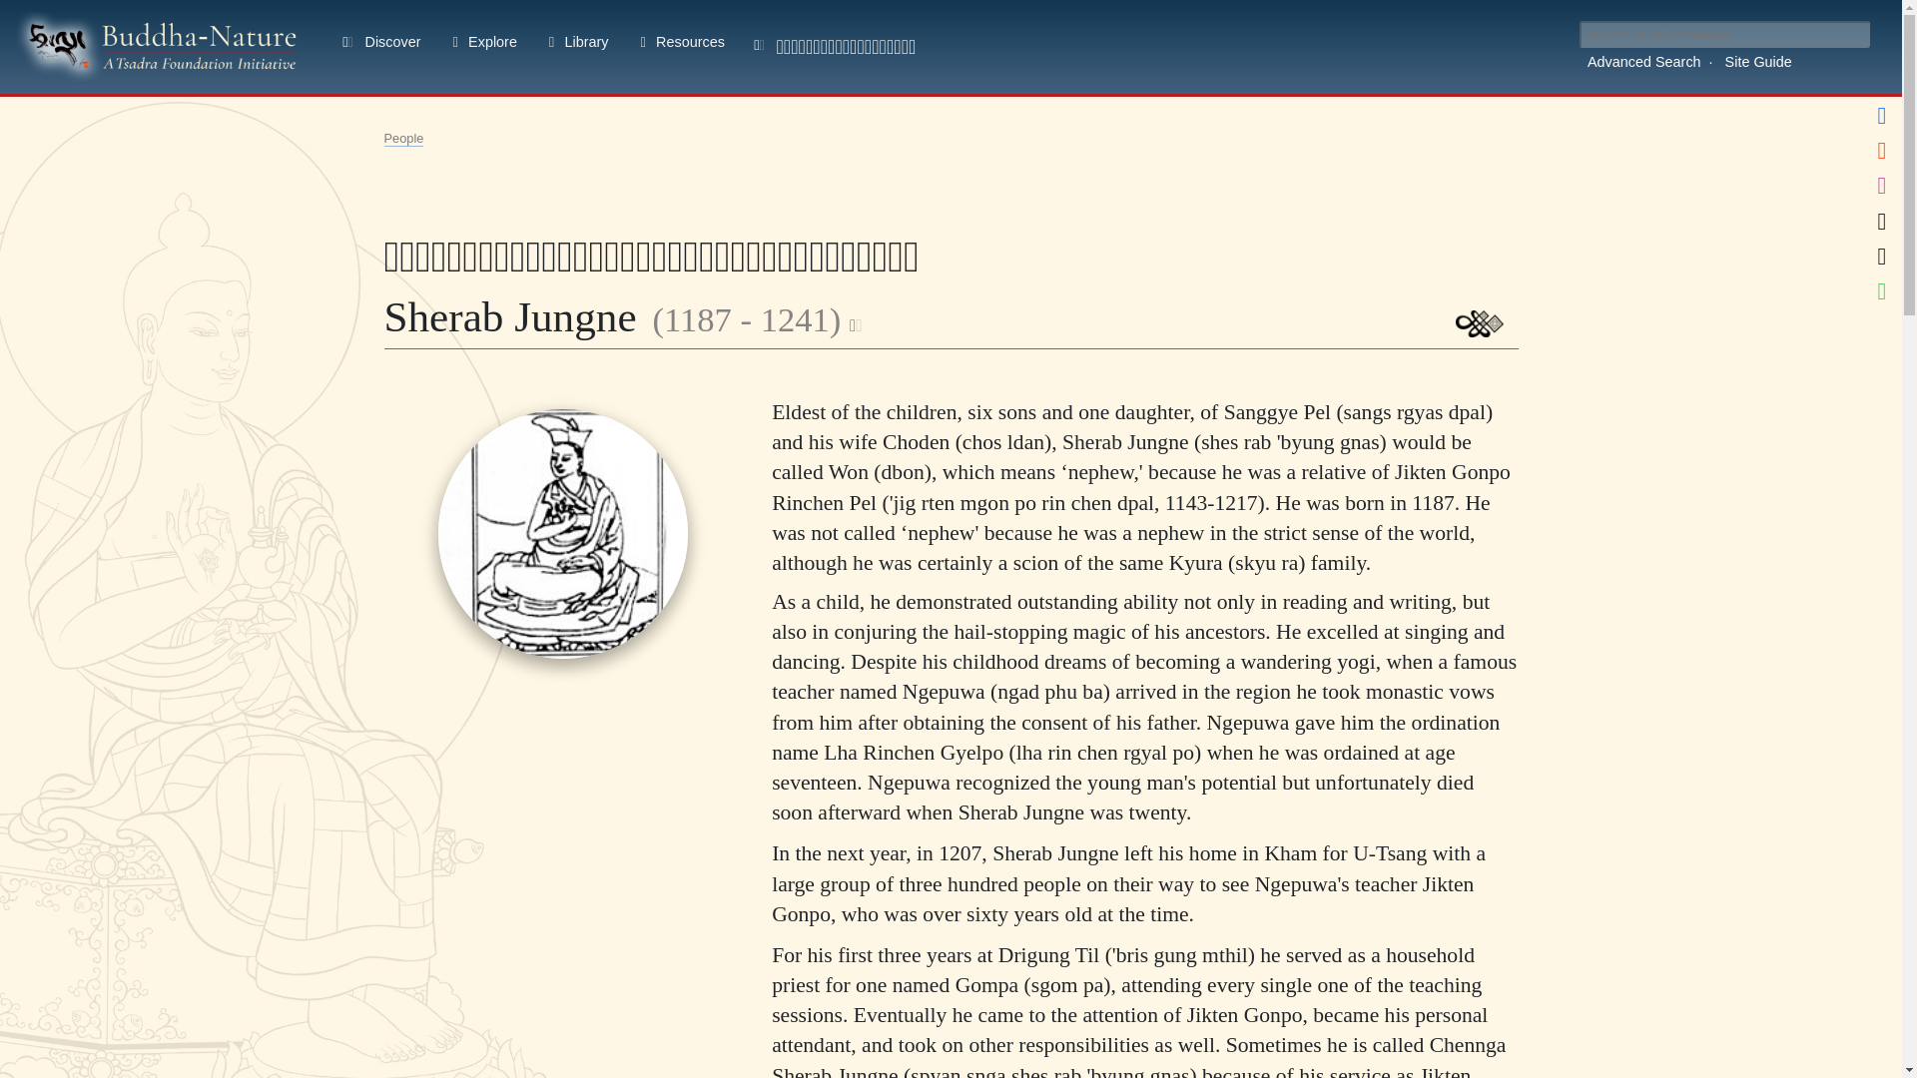 The width and height of the screenshot is (1917, 1078). I want to click on YouTube, so click(1882, 150).